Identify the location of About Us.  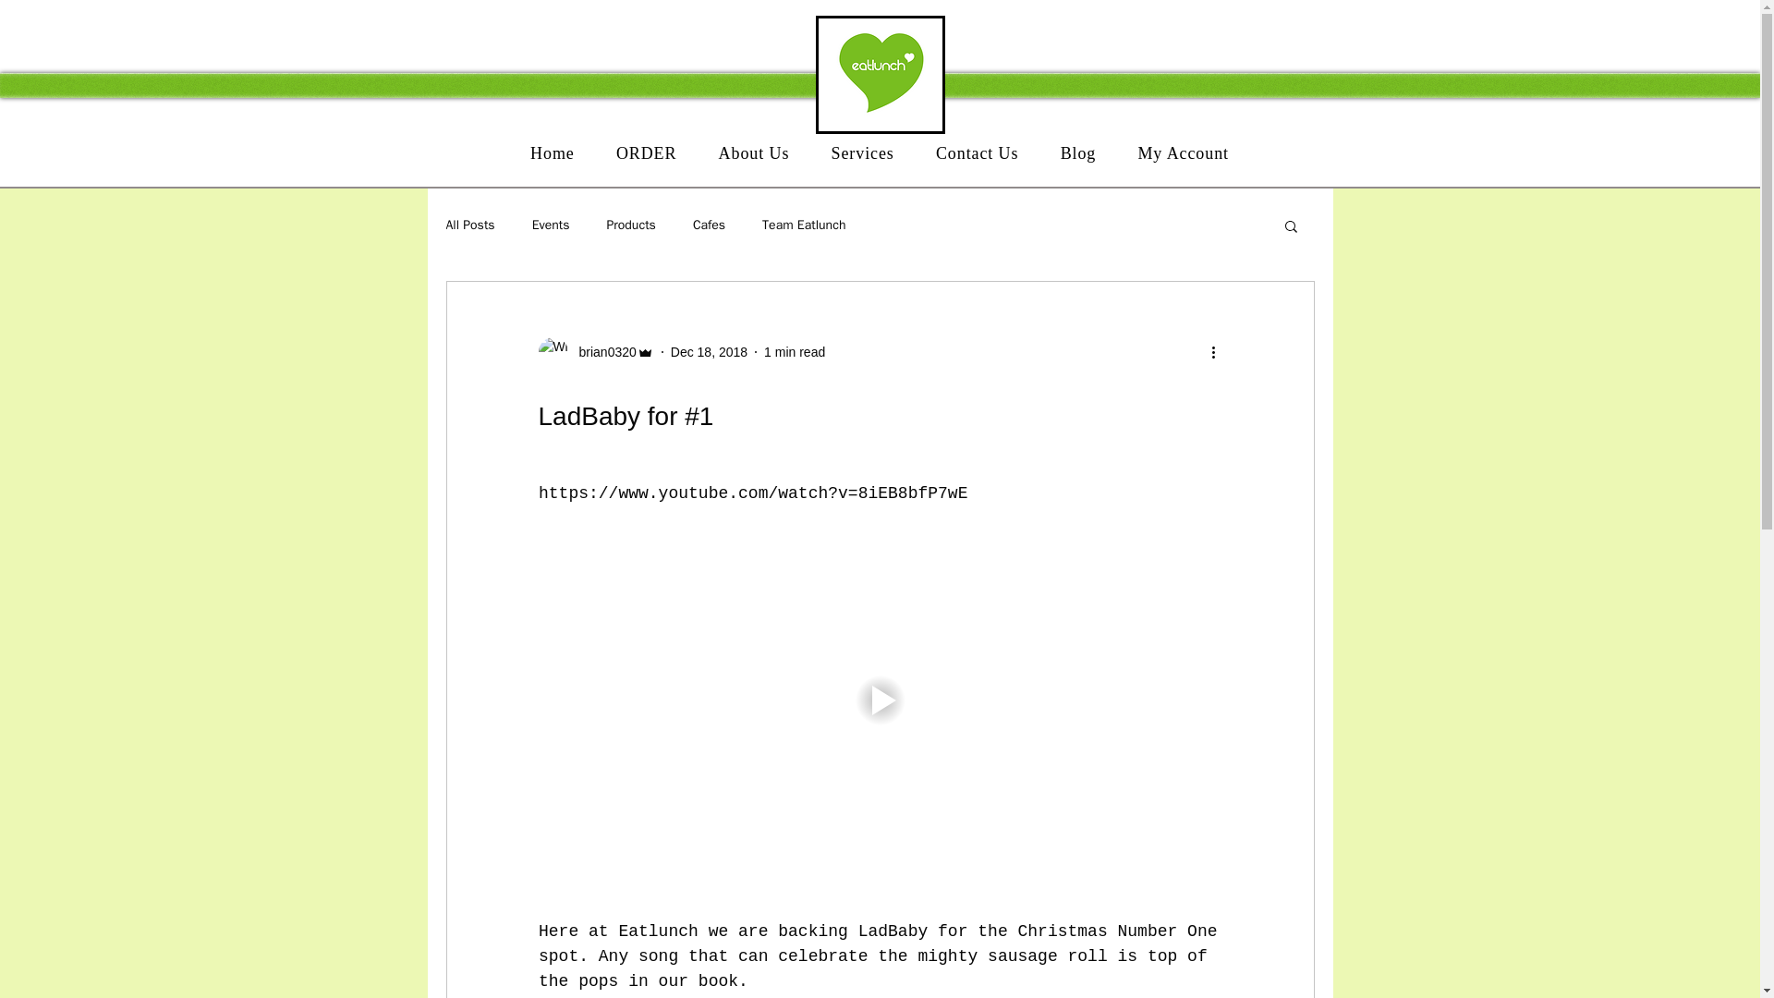
(754, 153).